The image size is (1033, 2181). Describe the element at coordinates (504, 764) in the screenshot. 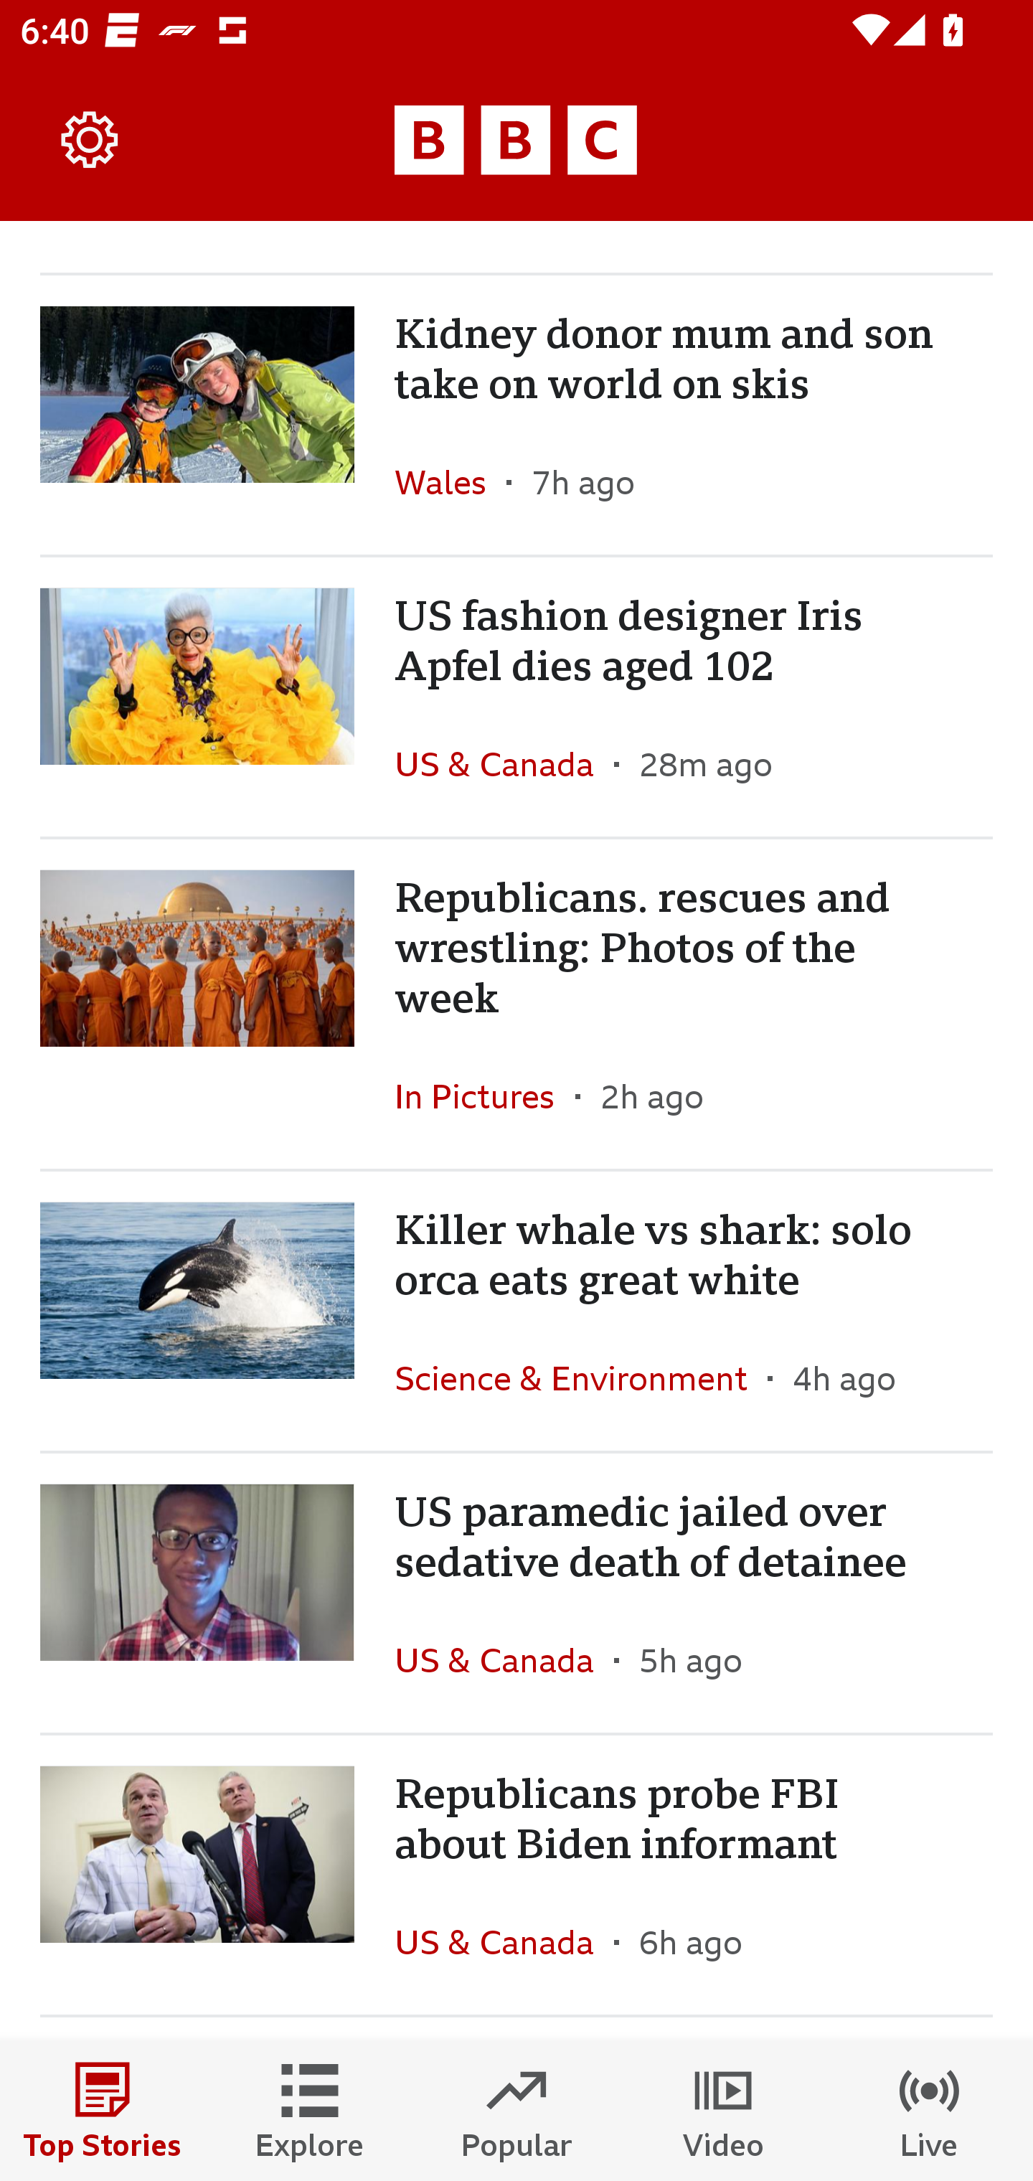

I see `US & Canada In the section US & Canada` at that location.